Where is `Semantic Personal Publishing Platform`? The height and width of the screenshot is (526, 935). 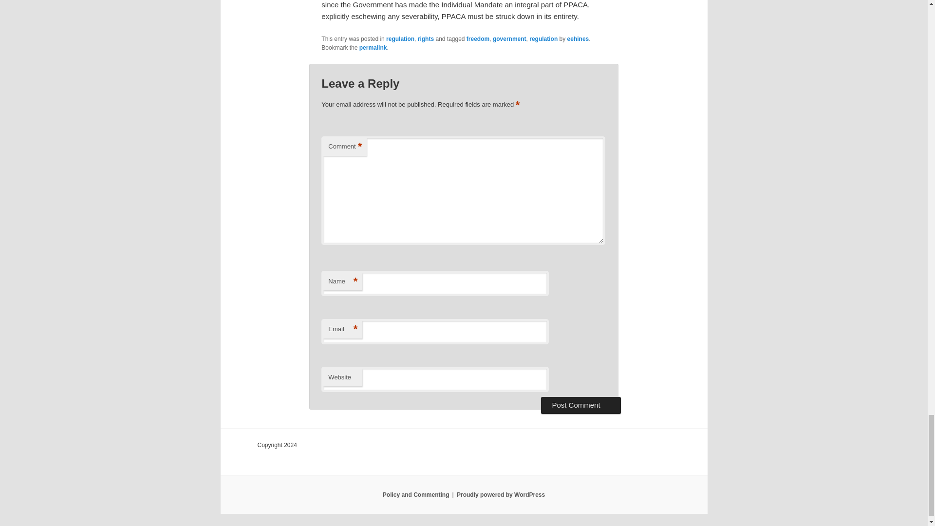
Semantic Personal Publishing Platform is located at coordinates (501, 494).